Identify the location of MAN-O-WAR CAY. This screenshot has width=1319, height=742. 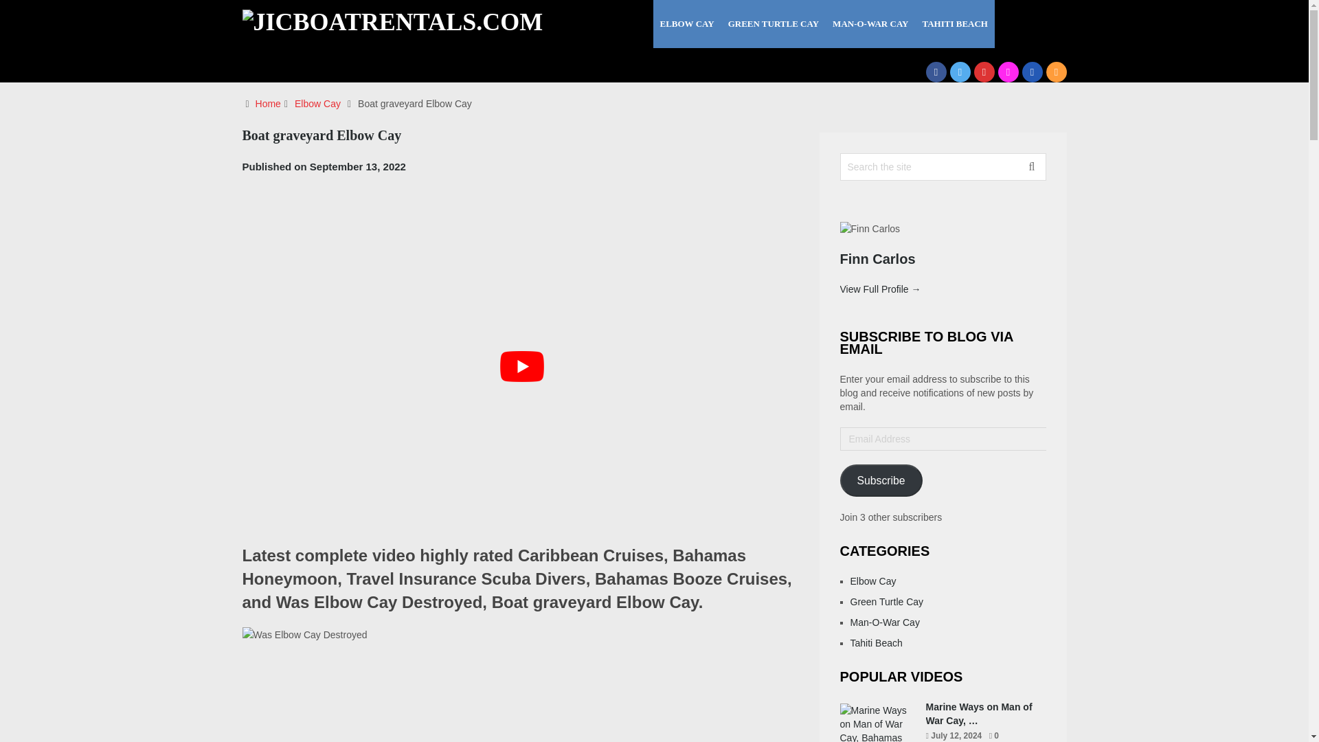
(870, 24).